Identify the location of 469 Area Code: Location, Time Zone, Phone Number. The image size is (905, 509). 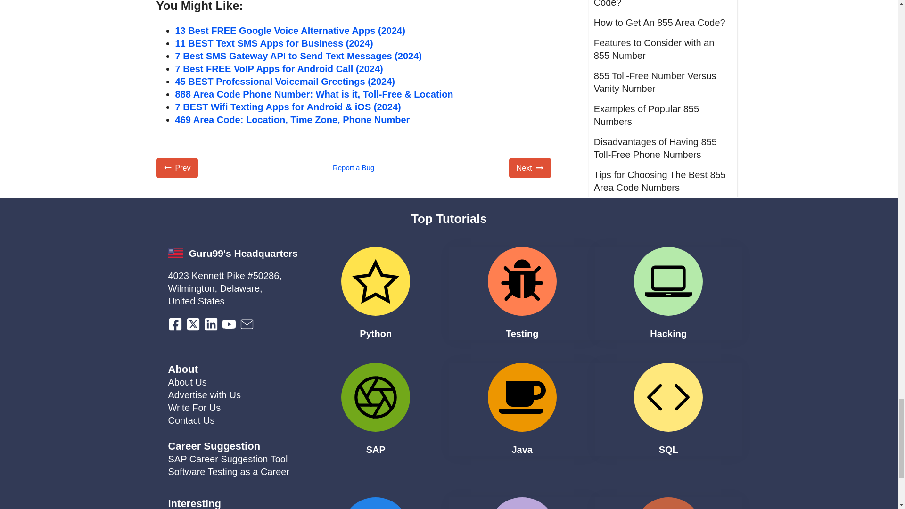
(292, 120).